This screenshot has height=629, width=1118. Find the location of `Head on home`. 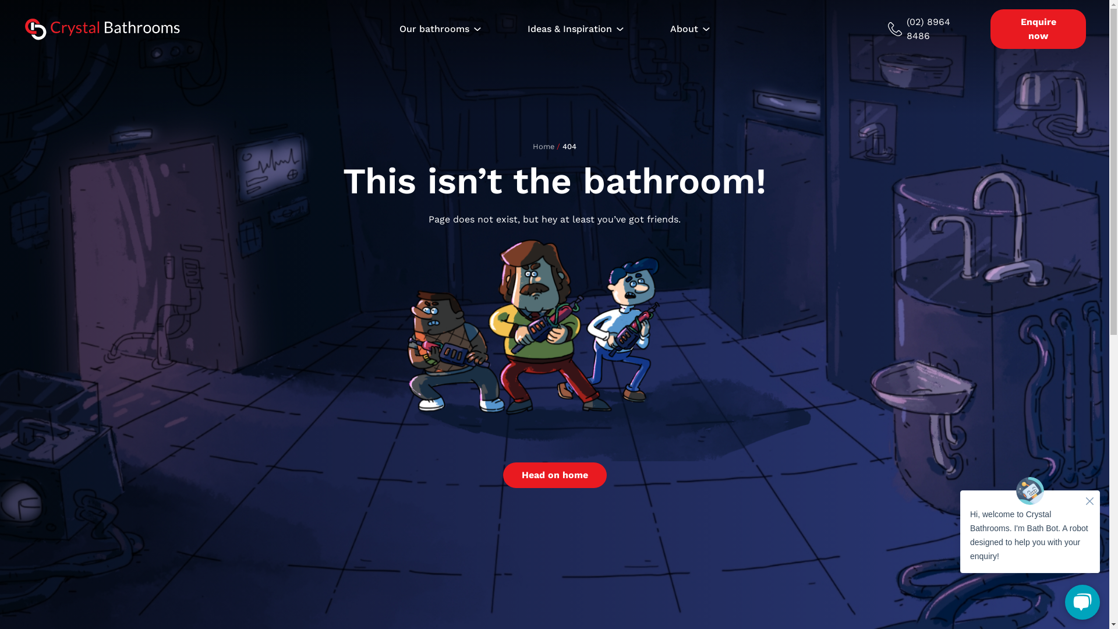

Head on home is located at coordinates (555, 475).